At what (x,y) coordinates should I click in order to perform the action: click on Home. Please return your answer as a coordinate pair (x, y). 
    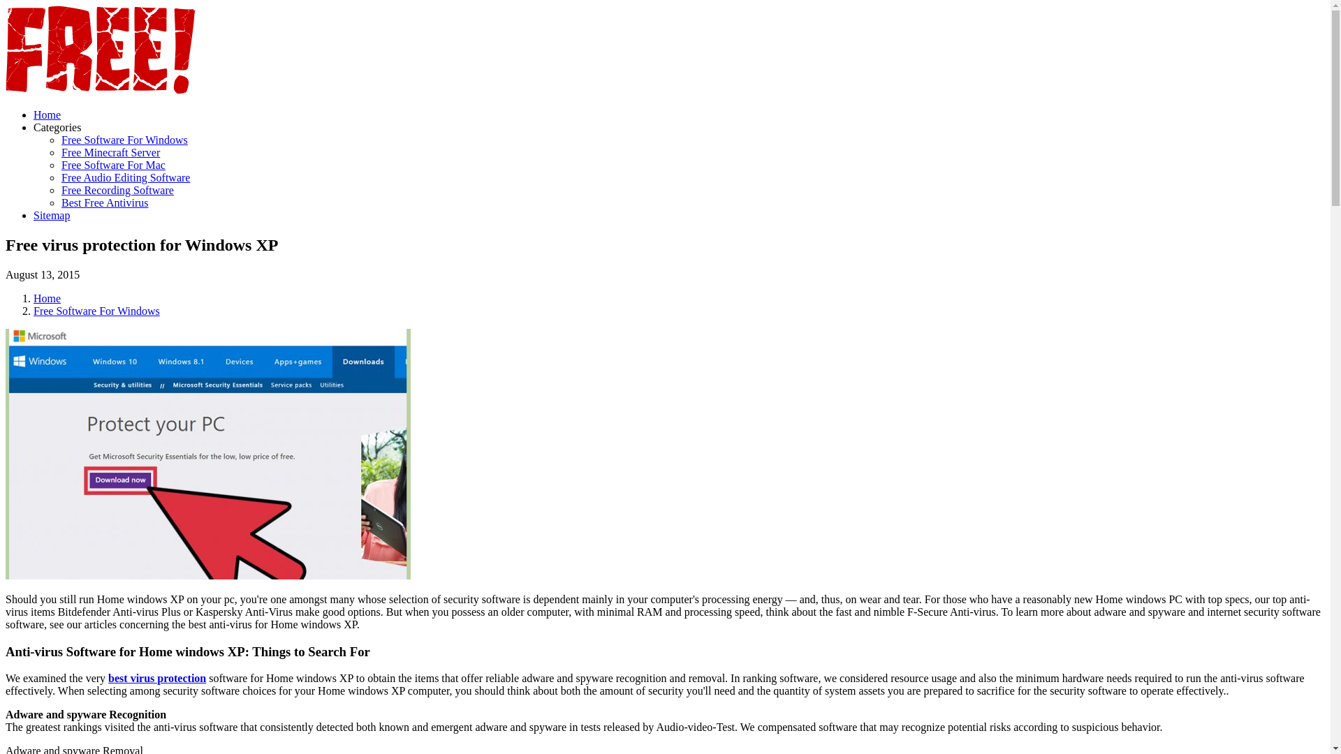
    Looking at the image, I should click on (47, 299).